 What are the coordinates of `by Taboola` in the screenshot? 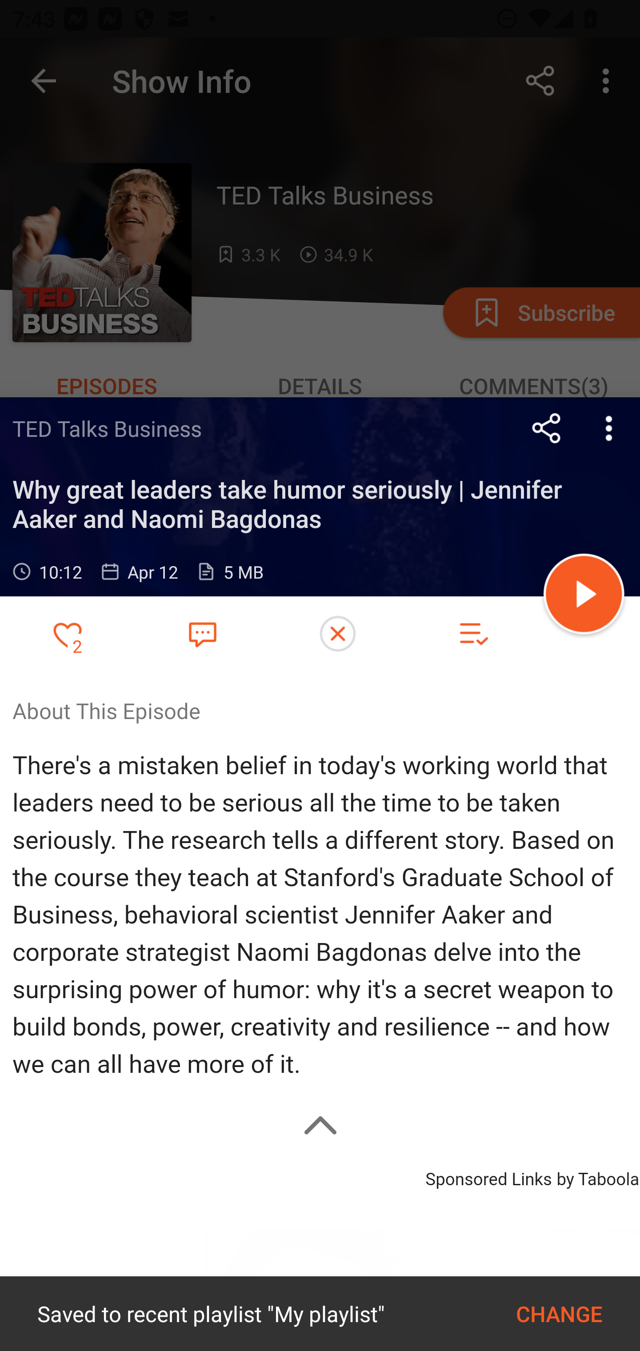 It's located at (597, 1176).